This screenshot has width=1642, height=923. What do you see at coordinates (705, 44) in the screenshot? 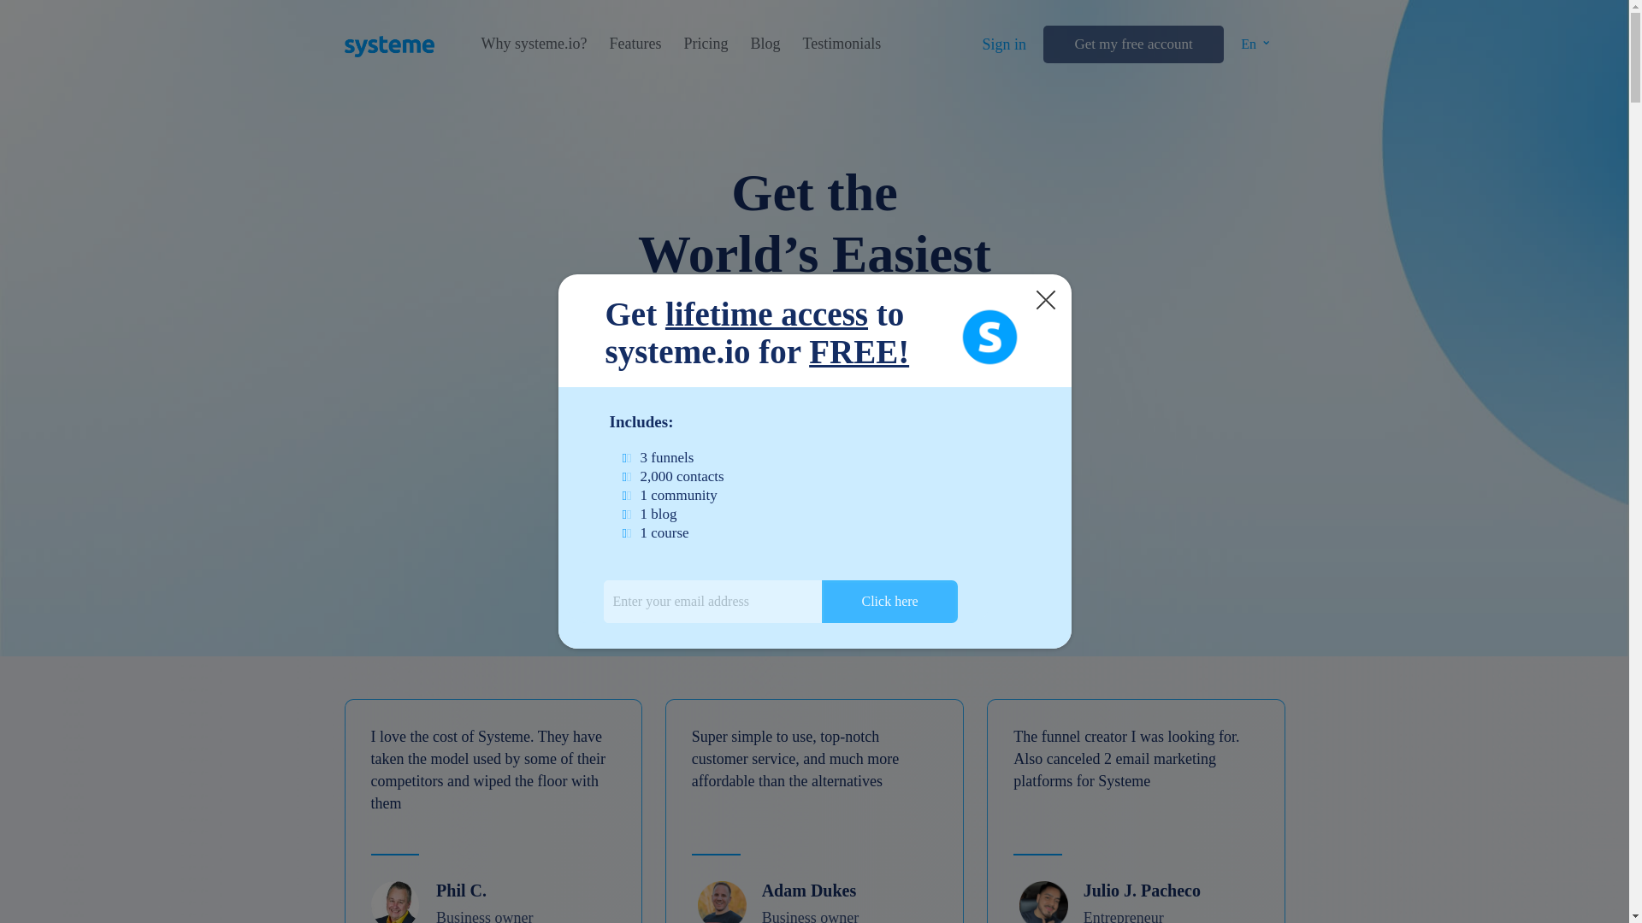
I see `Pricing` at bounding box center [705, 44].